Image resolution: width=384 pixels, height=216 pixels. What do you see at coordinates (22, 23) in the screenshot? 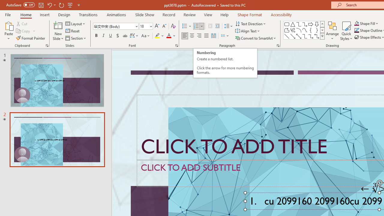
I see `Cut` at bounding box center [22, 23].